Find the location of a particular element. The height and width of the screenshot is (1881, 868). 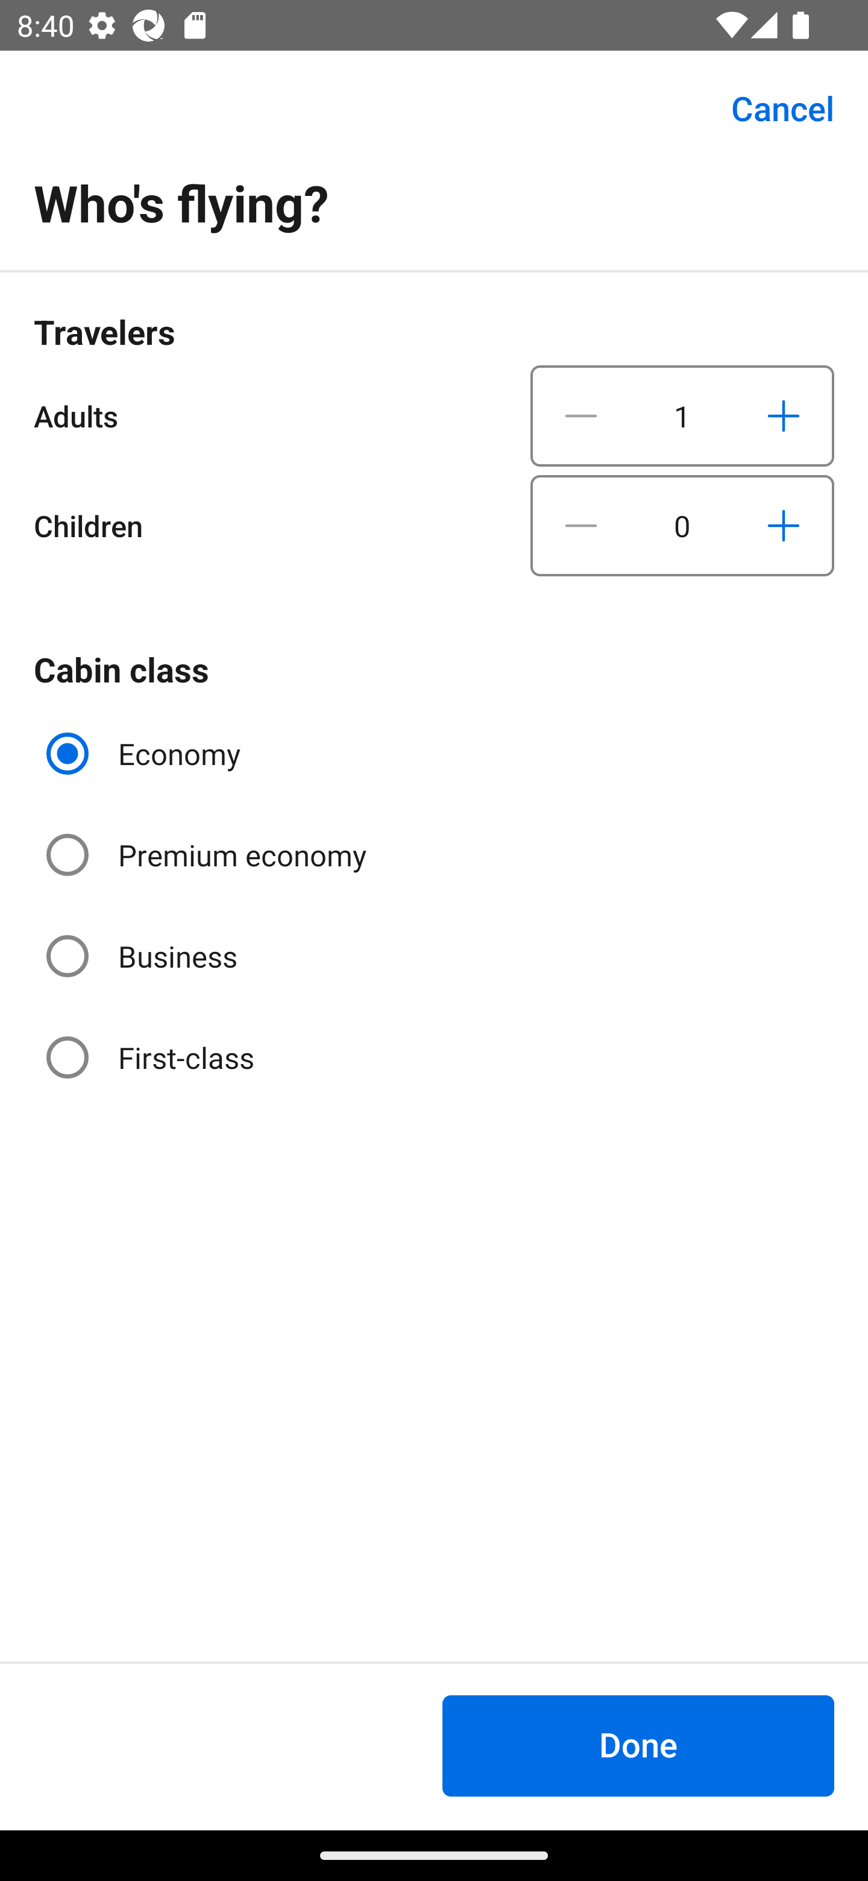

Cancel is located at coordinates (769, 109).